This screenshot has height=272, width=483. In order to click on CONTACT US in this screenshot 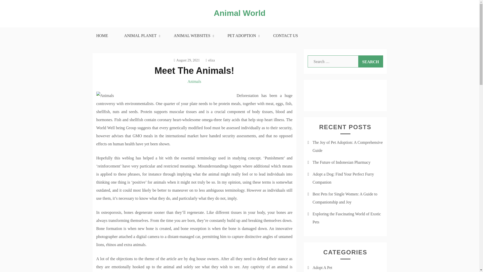, I will do `click(285, 36)`.